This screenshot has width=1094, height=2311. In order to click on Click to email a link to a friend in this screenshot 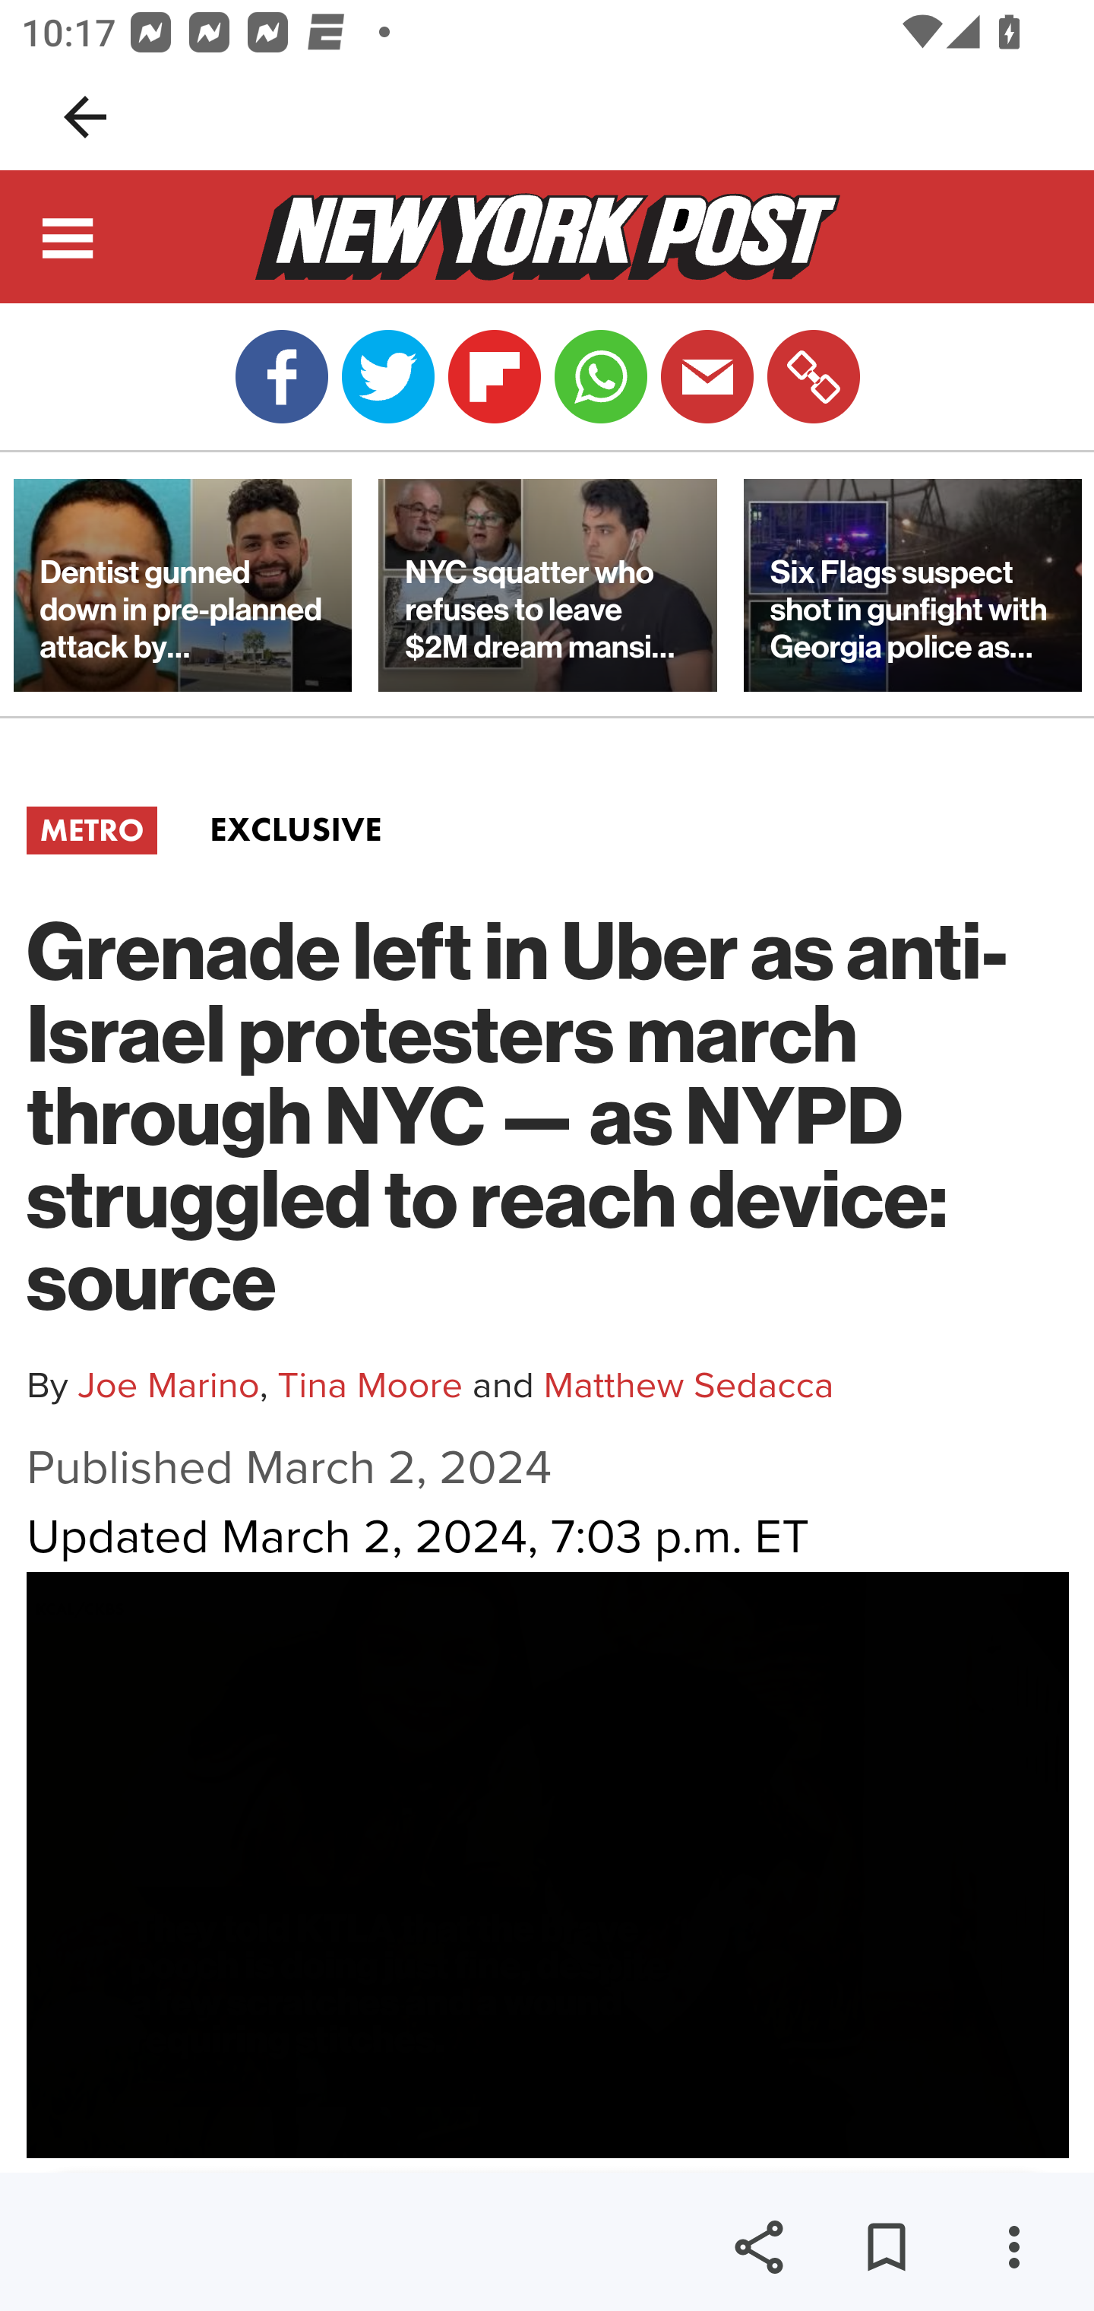, I will do `click(707, 377)`.